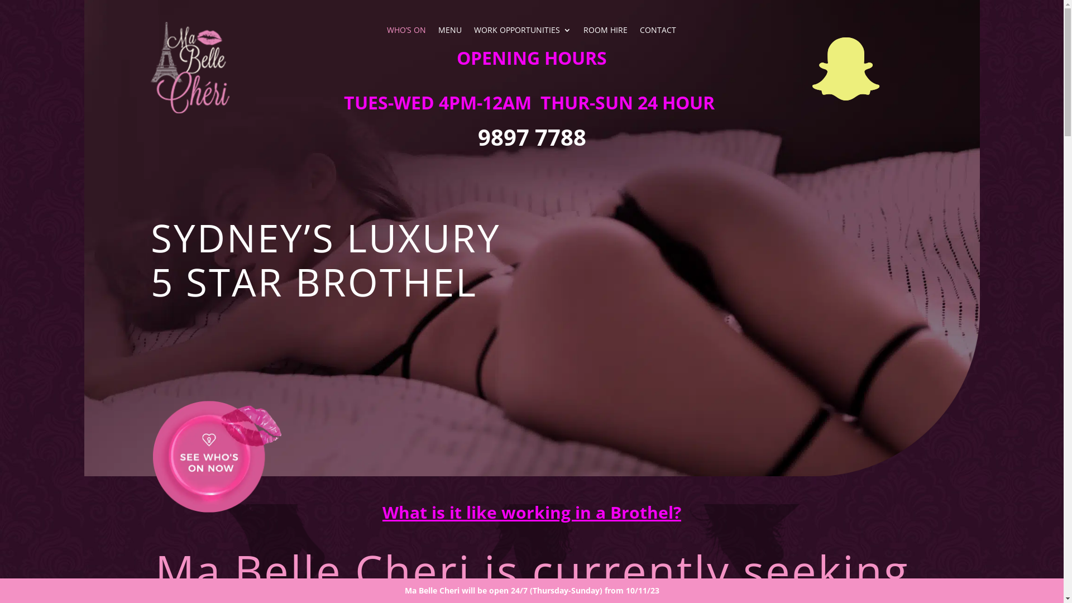 The image size is (1072, 603). Describe the element at coordinates (523, 32) in the screenshot. I see `WORK OPPORTUNITIES` at that location.